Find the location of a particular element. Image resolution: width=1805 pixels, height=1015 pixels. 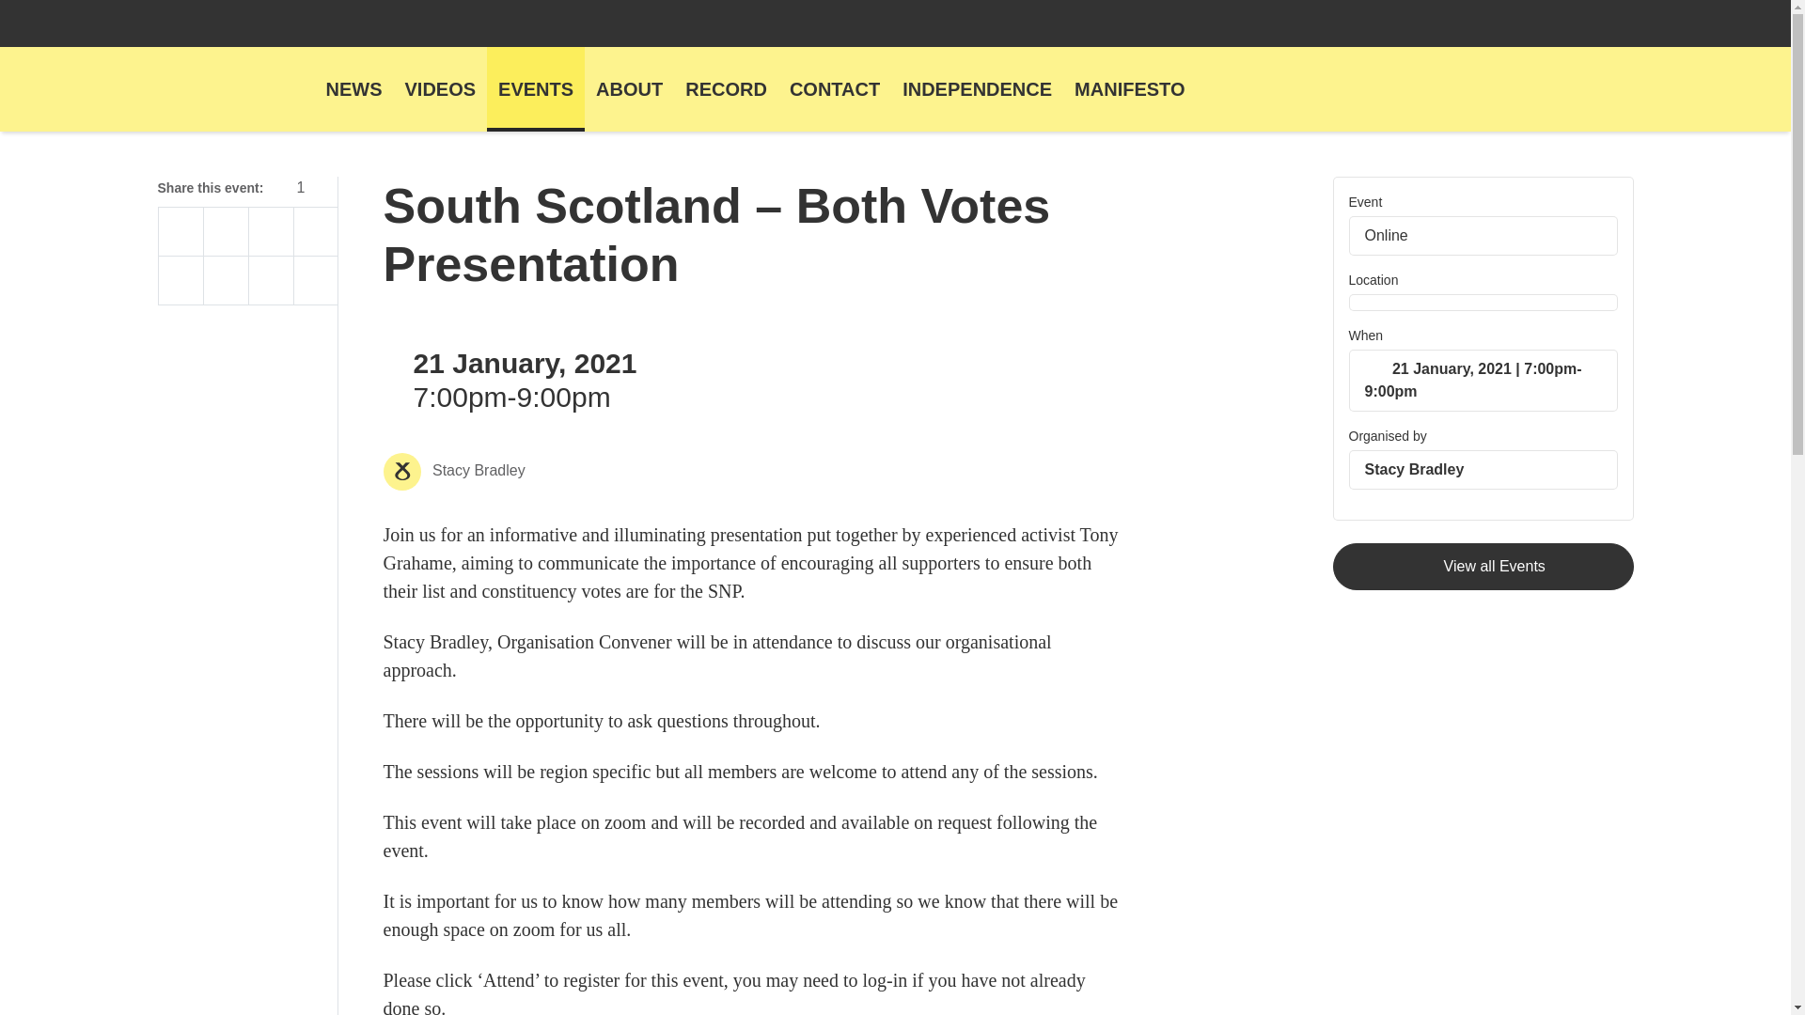

MANIFESTO is located at coordinates (1128, 88).